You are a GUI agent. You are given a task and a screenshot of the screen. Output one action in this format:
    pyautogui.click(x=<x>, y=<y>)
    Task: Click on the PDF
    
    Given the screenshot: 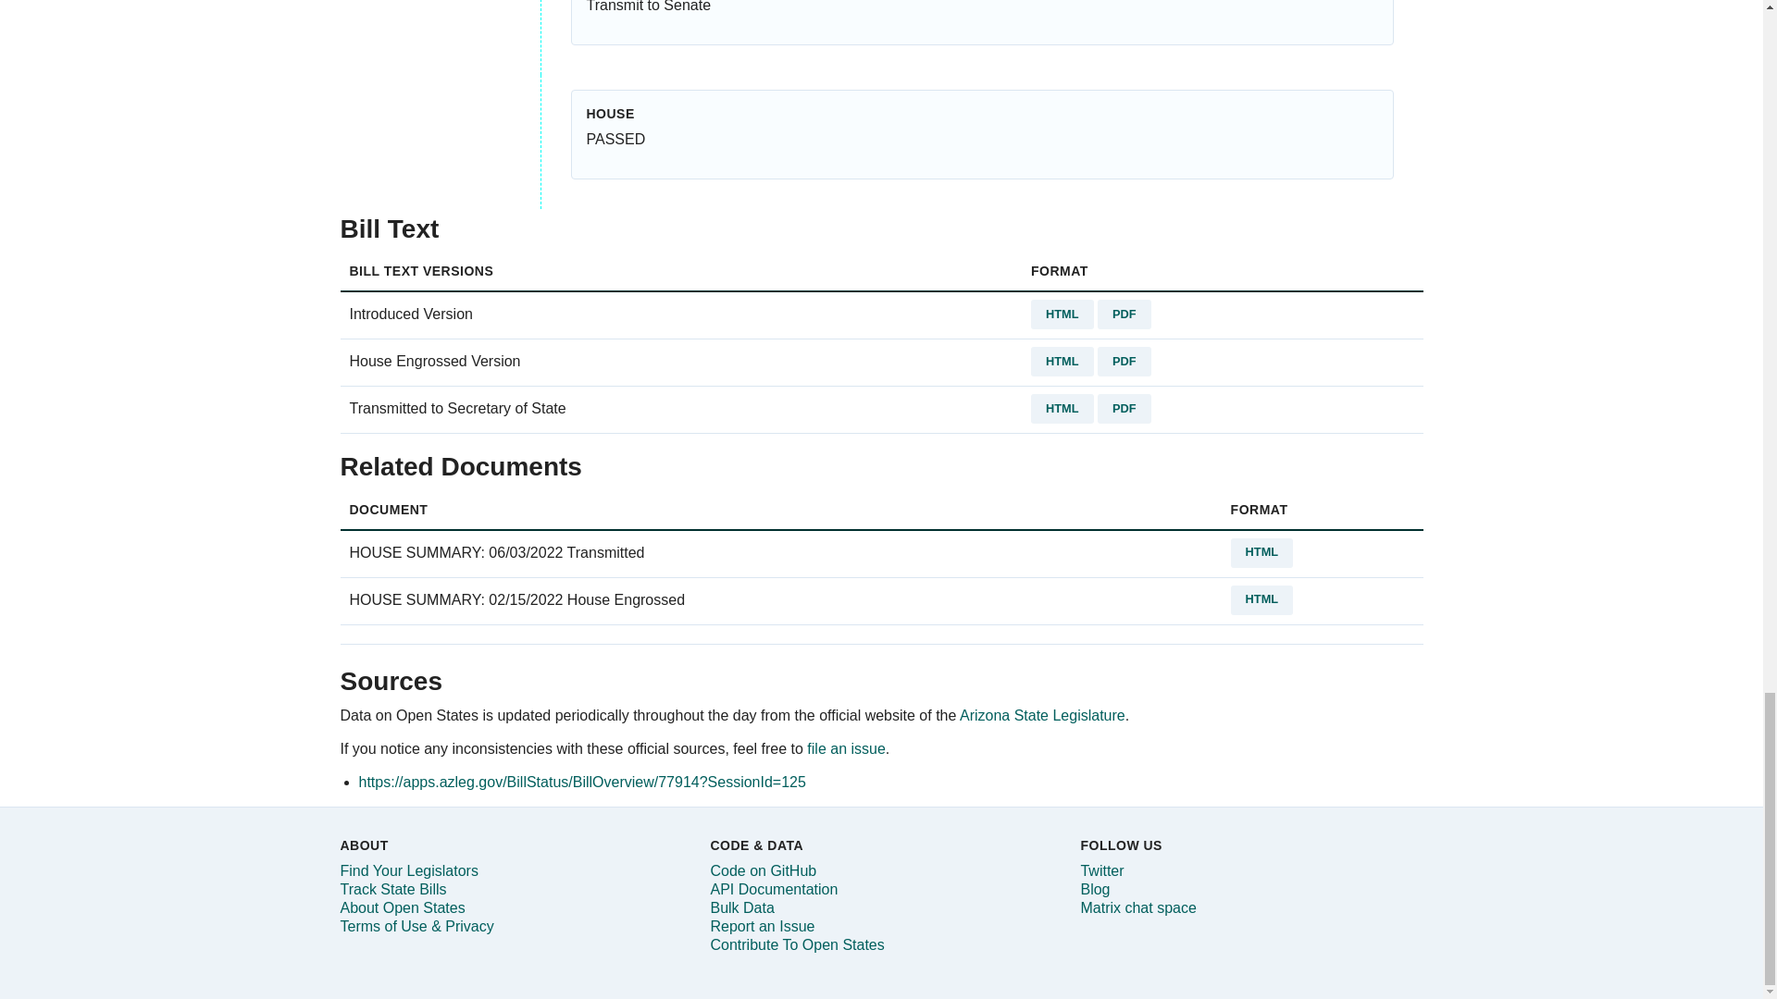 What is the action you would take?
    pyautogui.click(x=1125, y=408)
    